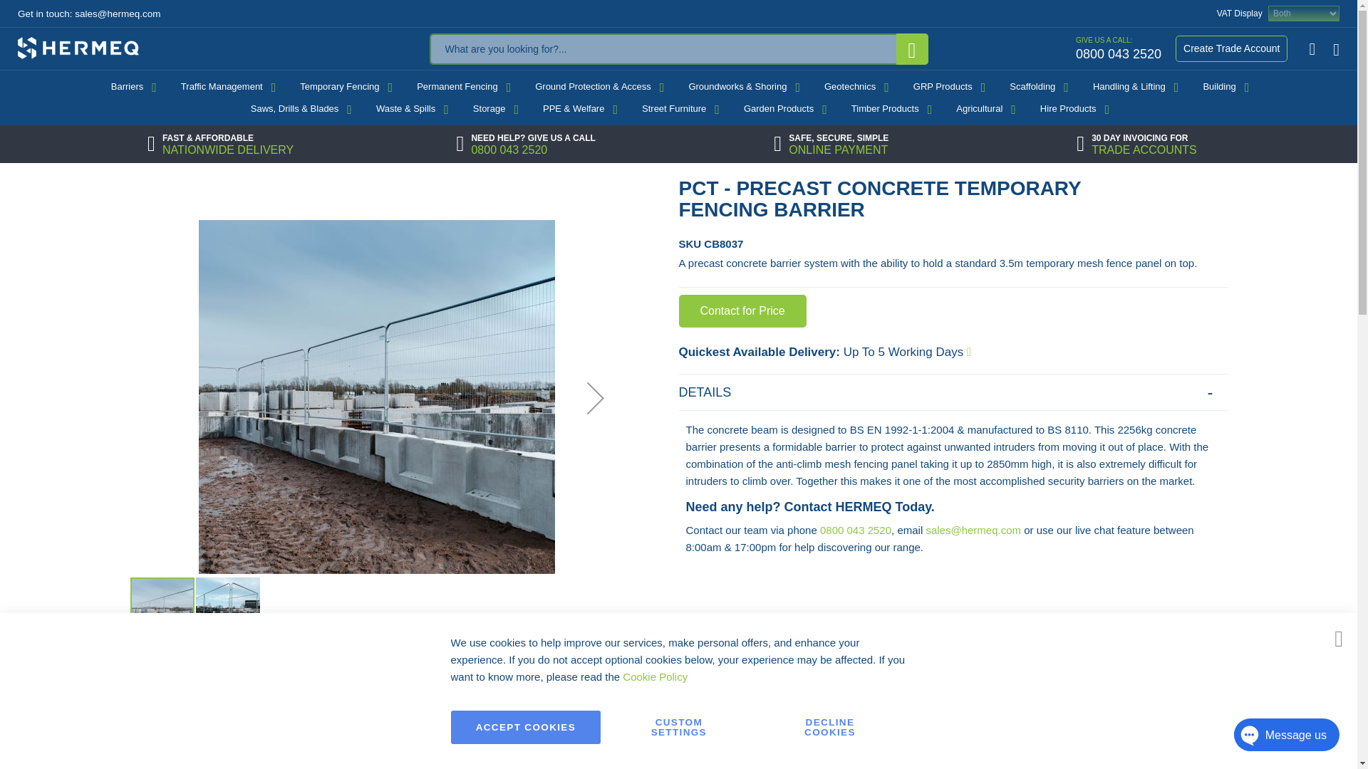 The image size is (1368, 769). Describe the element at coordinates (912, 48) in the screenshot. I see `Search` at that location.